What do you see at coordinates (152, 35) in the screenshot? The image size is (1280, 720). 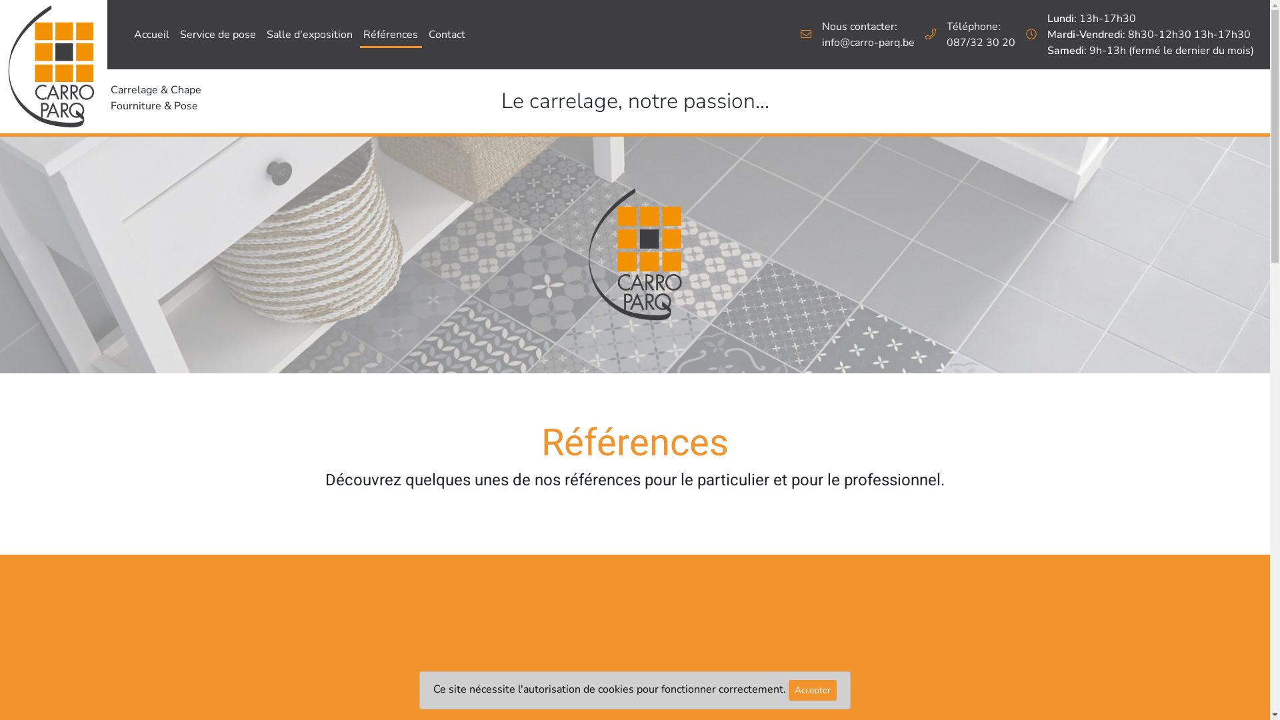 I see `Accueil` at bounding box center [152, 35].